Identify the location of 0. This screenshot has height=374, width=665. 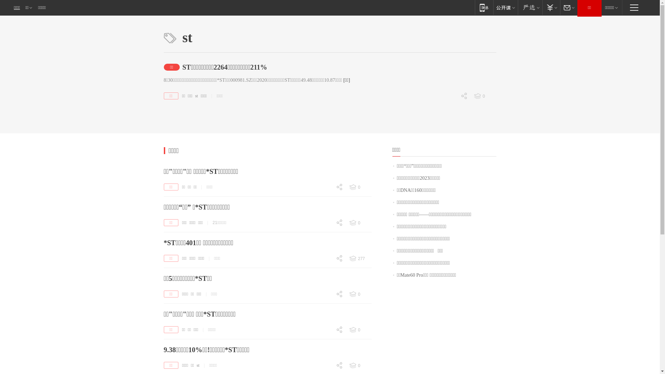
(326, 259).